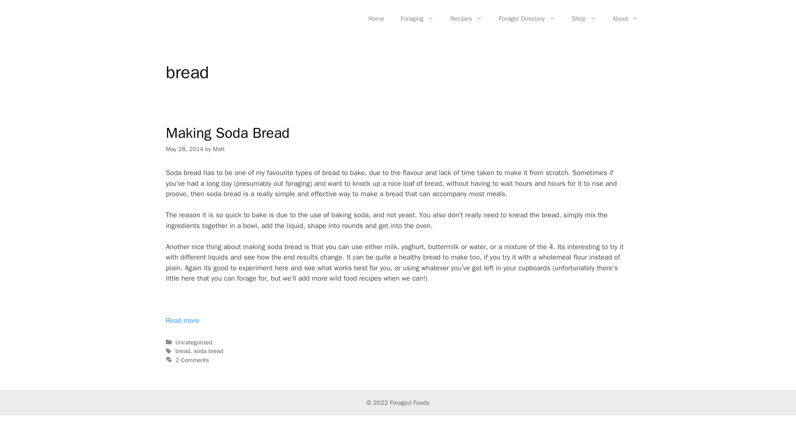 The image size is (796, 447). Describe the element at coordinates (466, 18) in the screenshot. I see `Recipes` at that location.